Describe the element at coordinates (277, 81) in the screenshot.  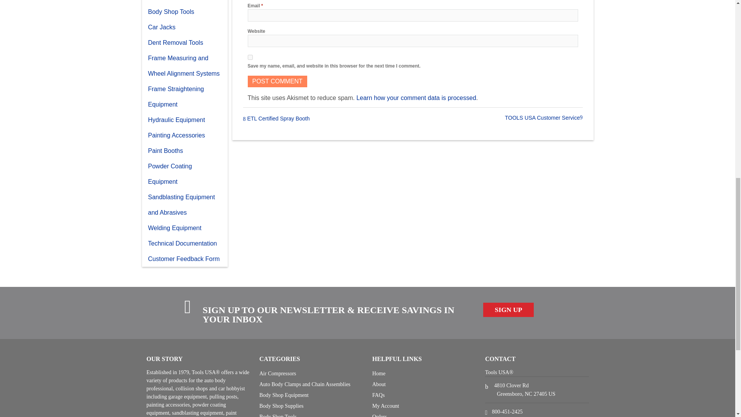
I see `Post Comment` at that location.